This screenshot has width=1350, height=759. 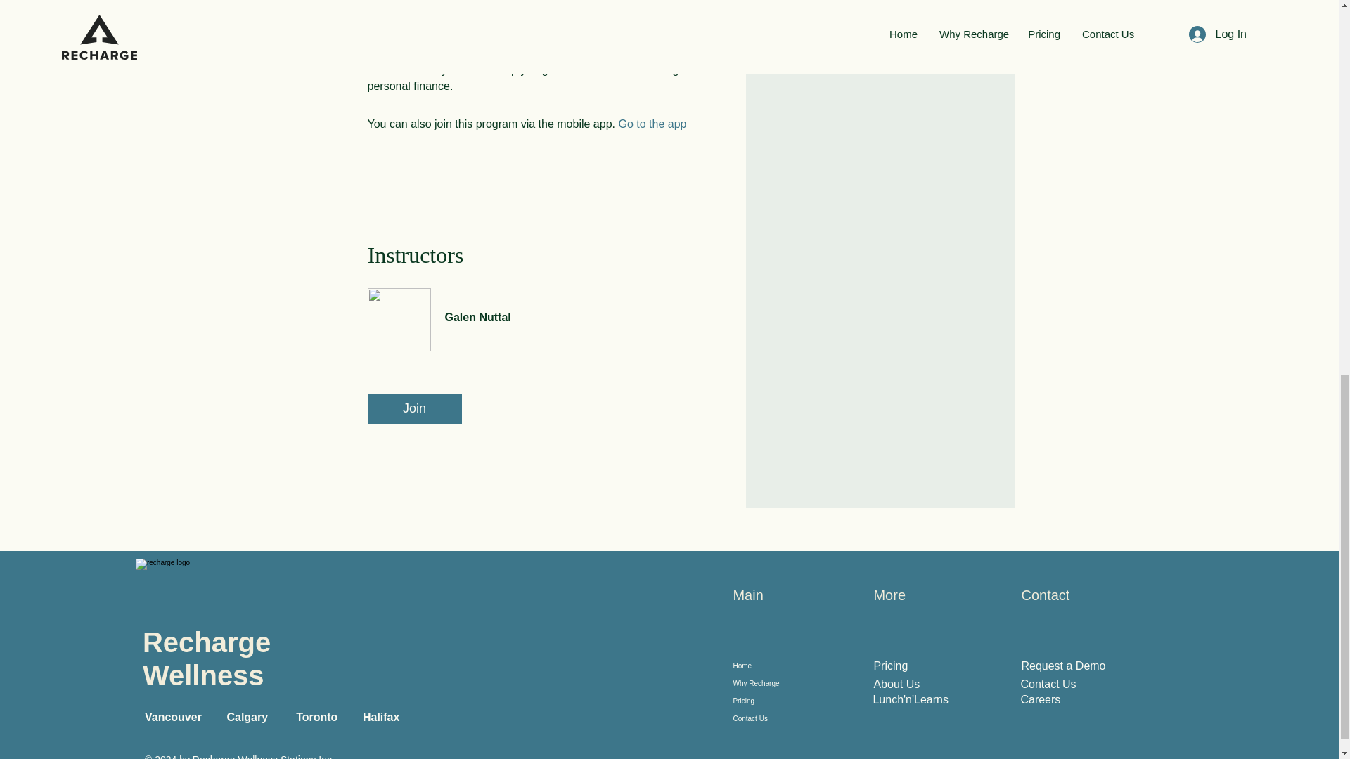 What do you see at coordinates (775, 683) in the screenshot?
I see `Why Recharge` at bounding box center [775, 683].